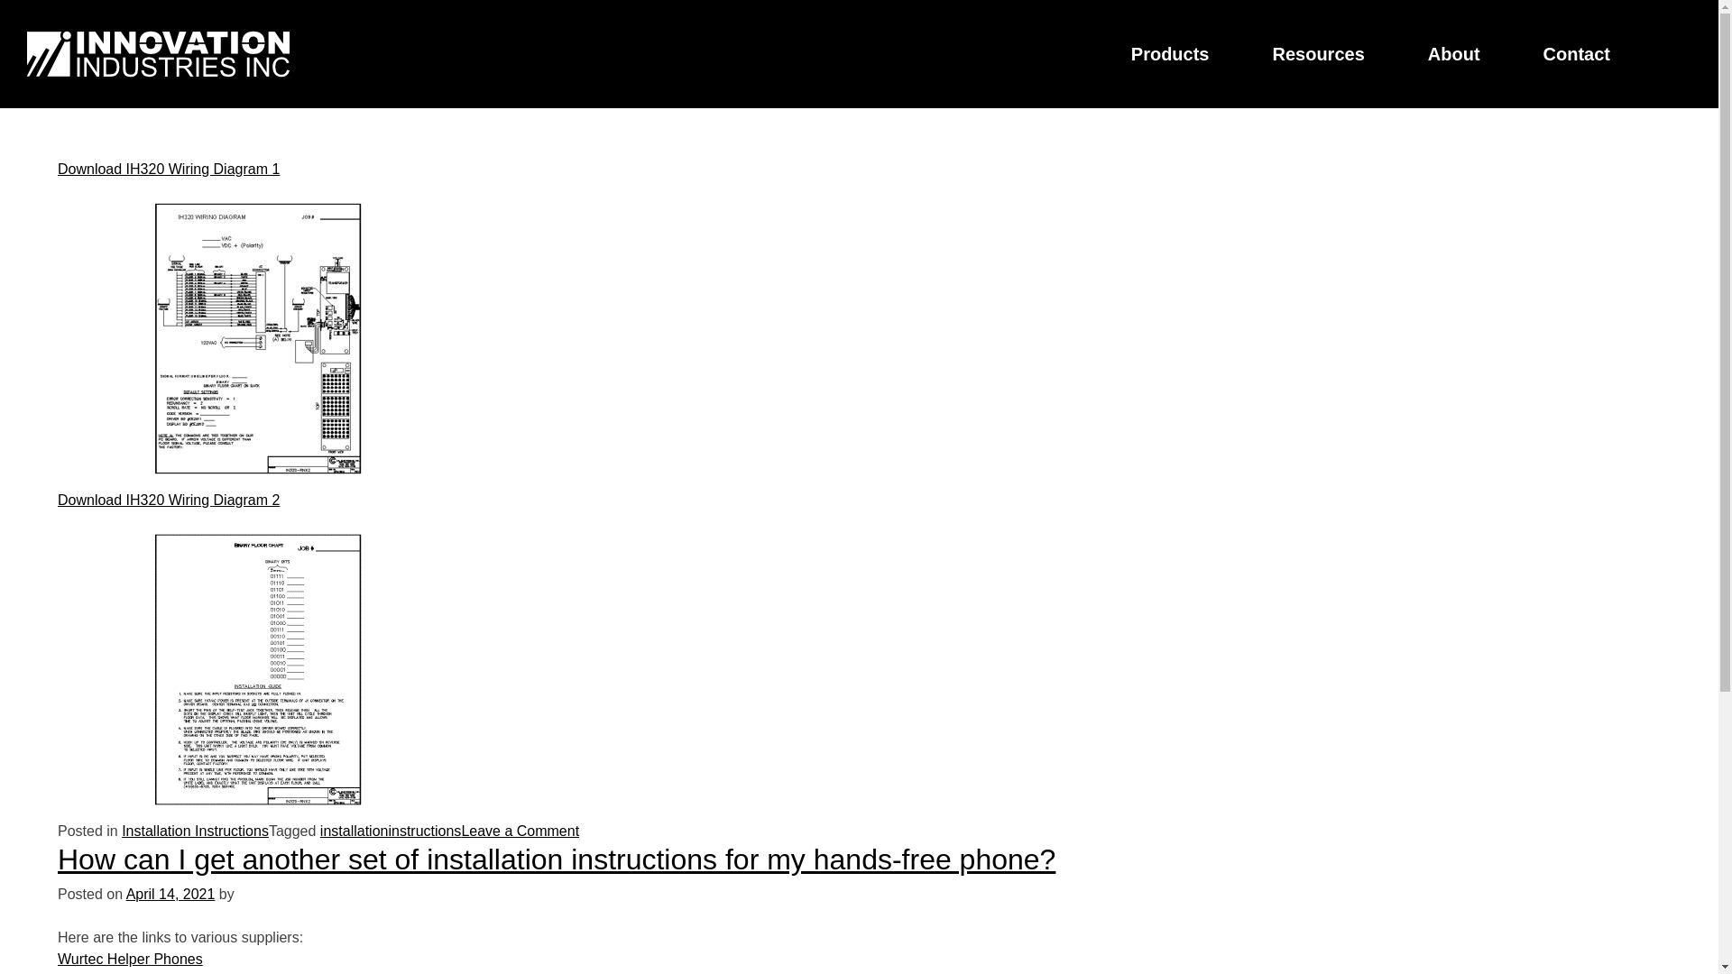 The image size is (1732, 974). I want to click on Contact, so click(1577, 53).